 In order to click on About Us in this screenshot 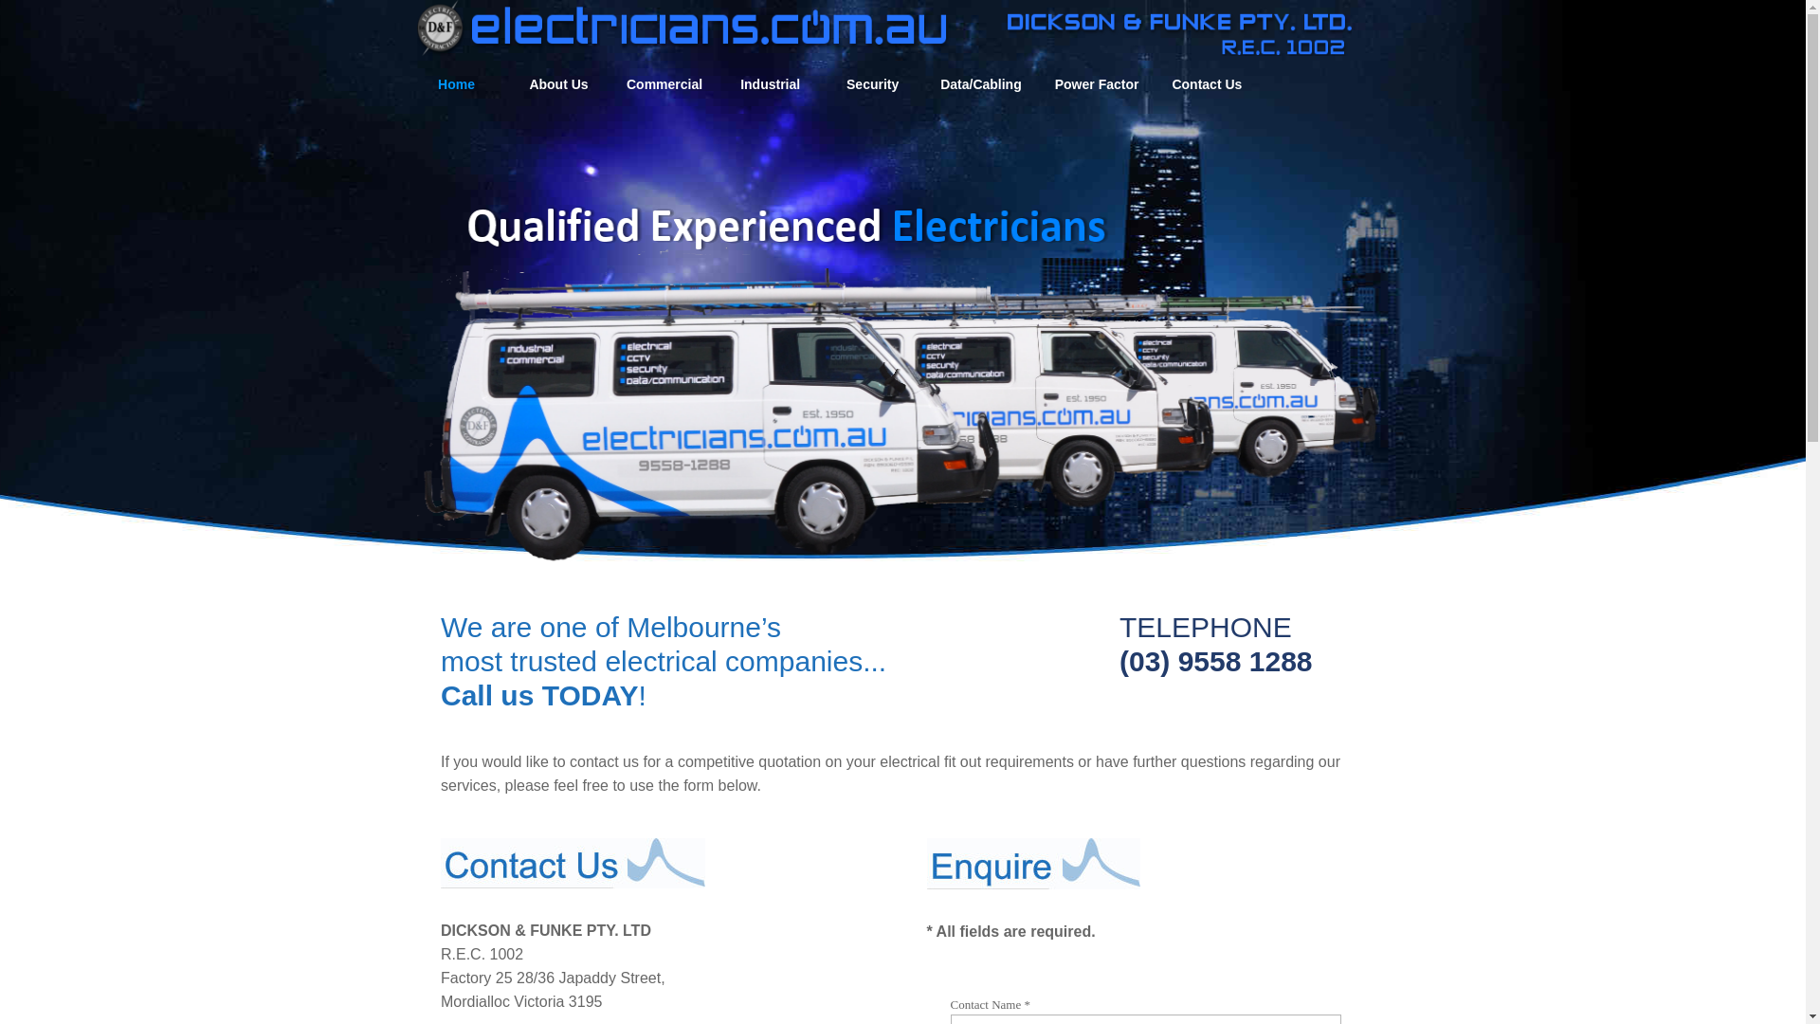, I will do `click(559, 85)`.